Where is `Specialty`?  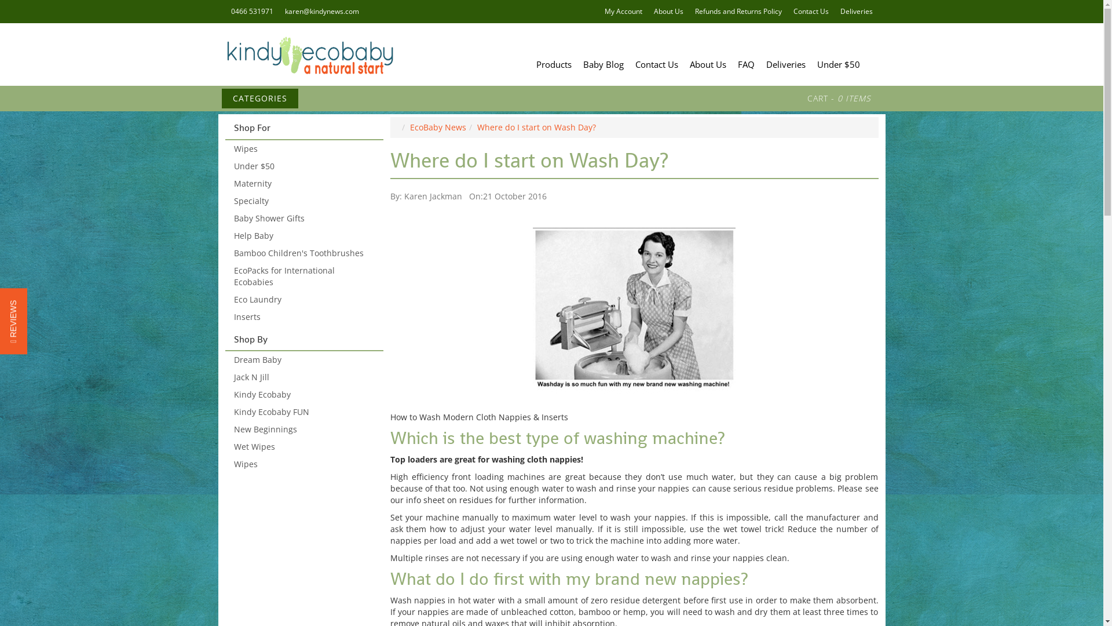
Specialty is located at coordinates (303, 201).